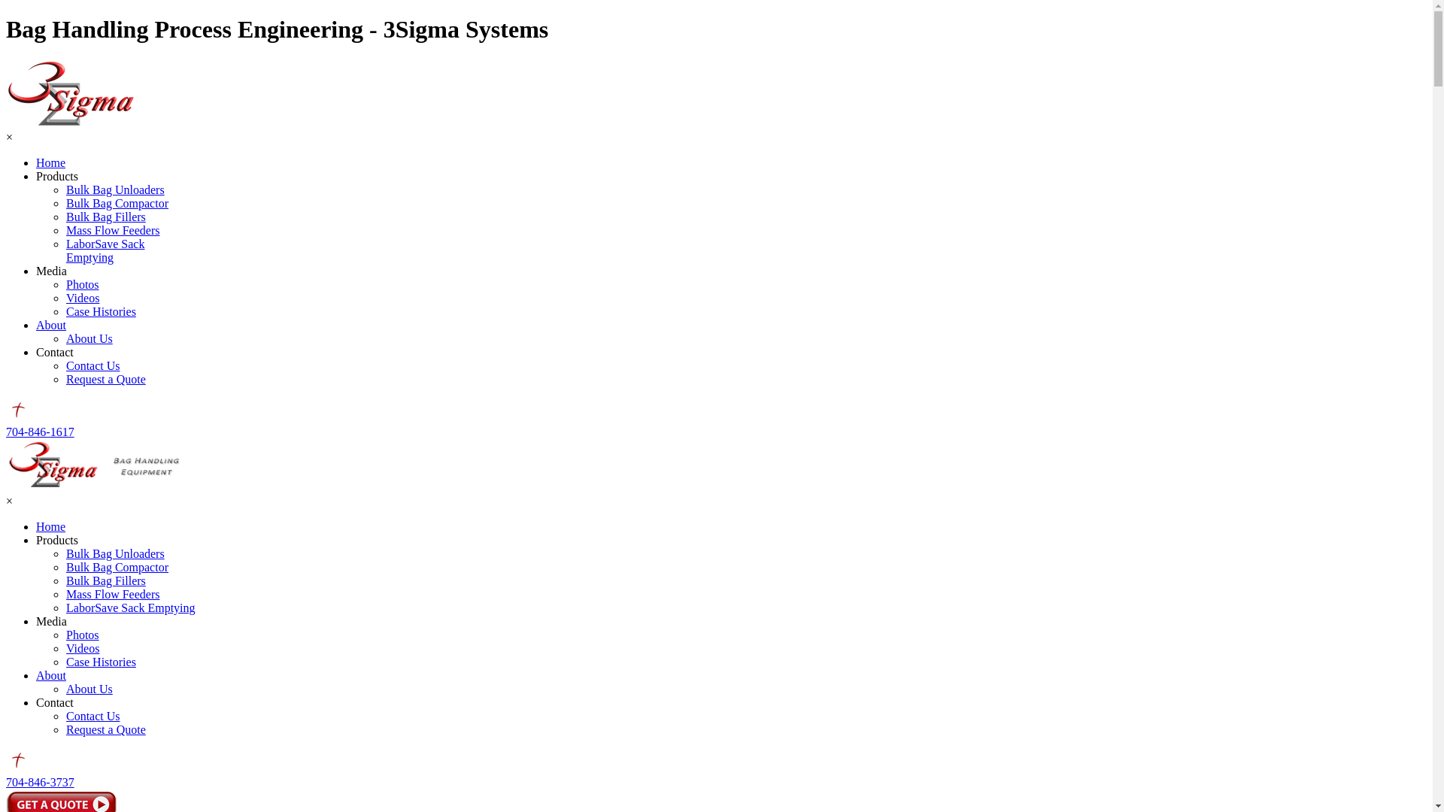 This screenshot has height=812, width=1444. What do you see at coordinates (93, 365) in the screenshot?
I see `Contact Us` at bounding box center [93, 365].